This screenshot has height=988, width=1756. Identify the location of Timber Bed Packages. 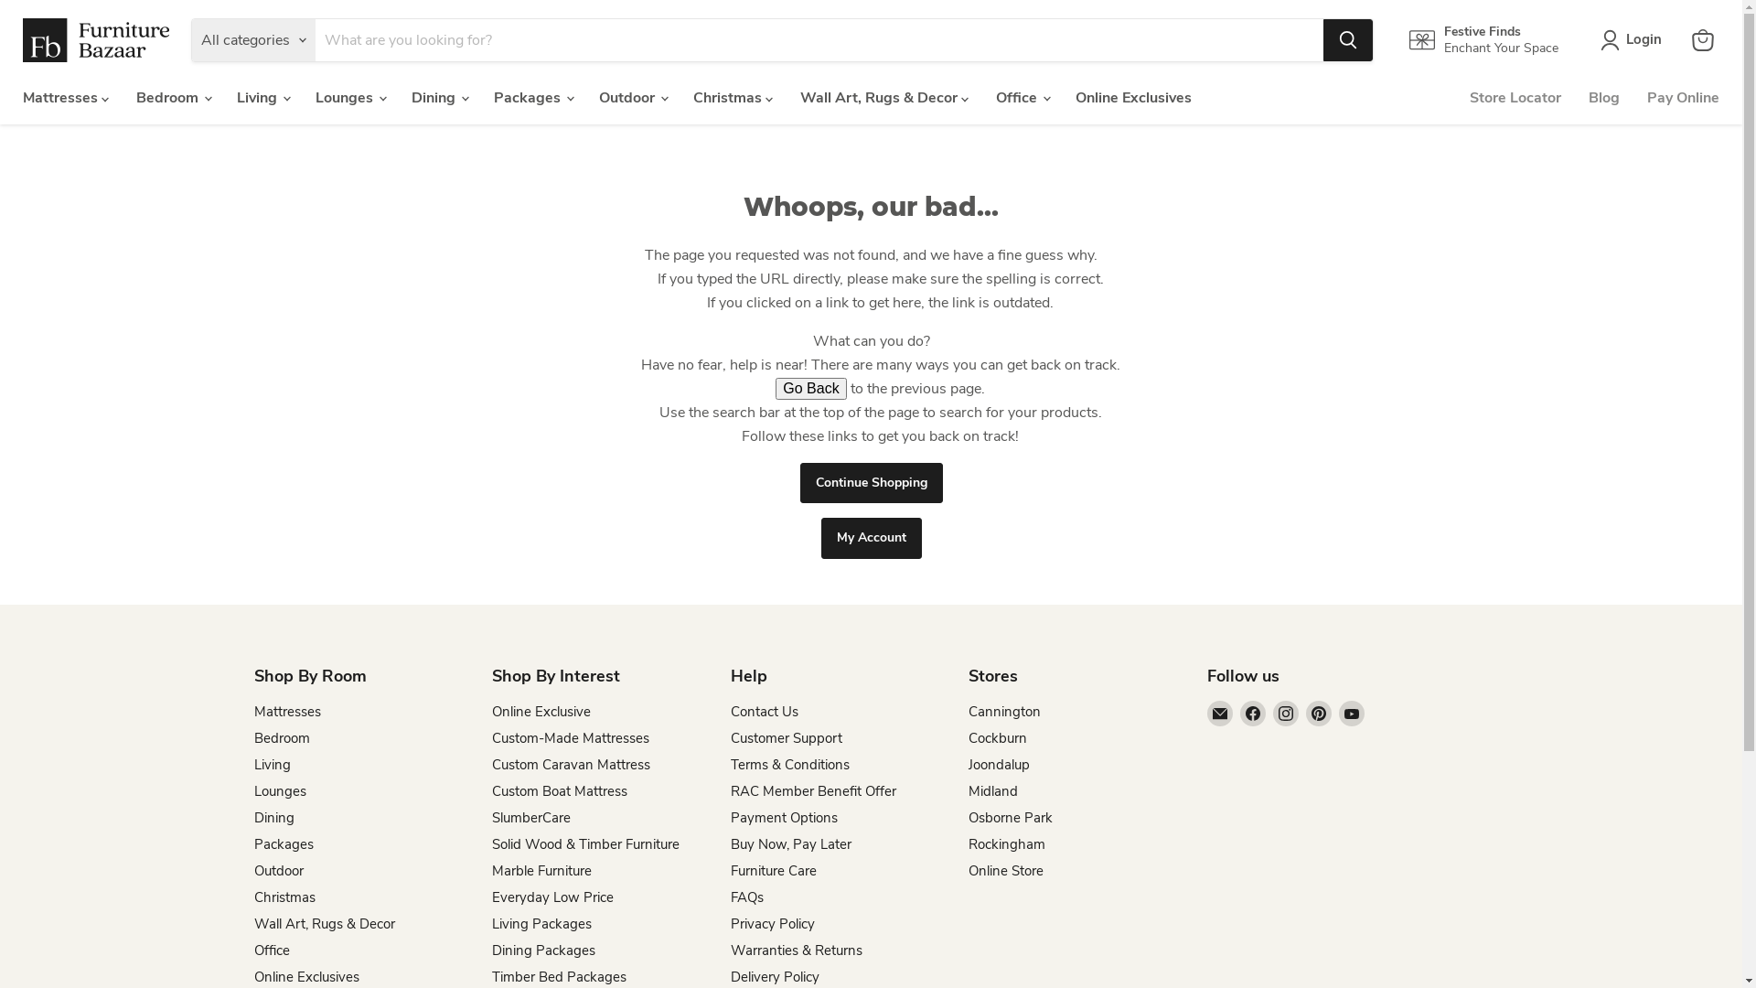
(560, 977).